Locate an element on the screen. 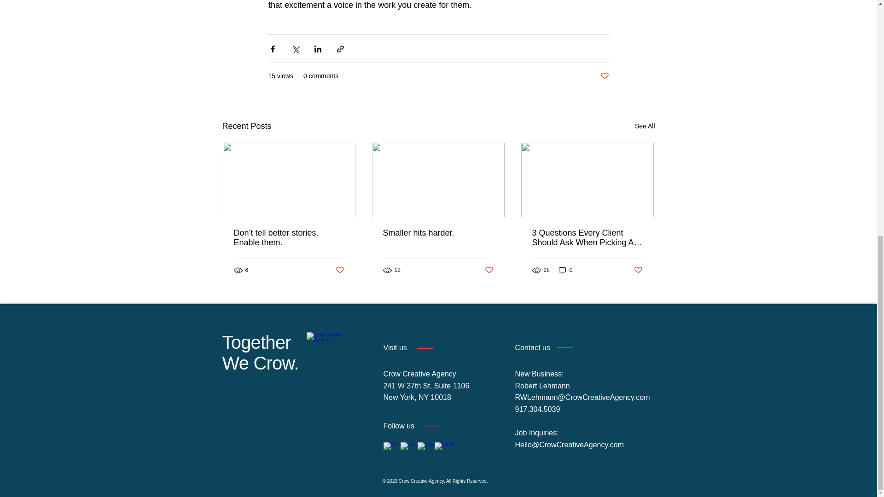 The height and width of the screenshot is (497, 884). Post not marked as liked is located at coordinates (638, 270).